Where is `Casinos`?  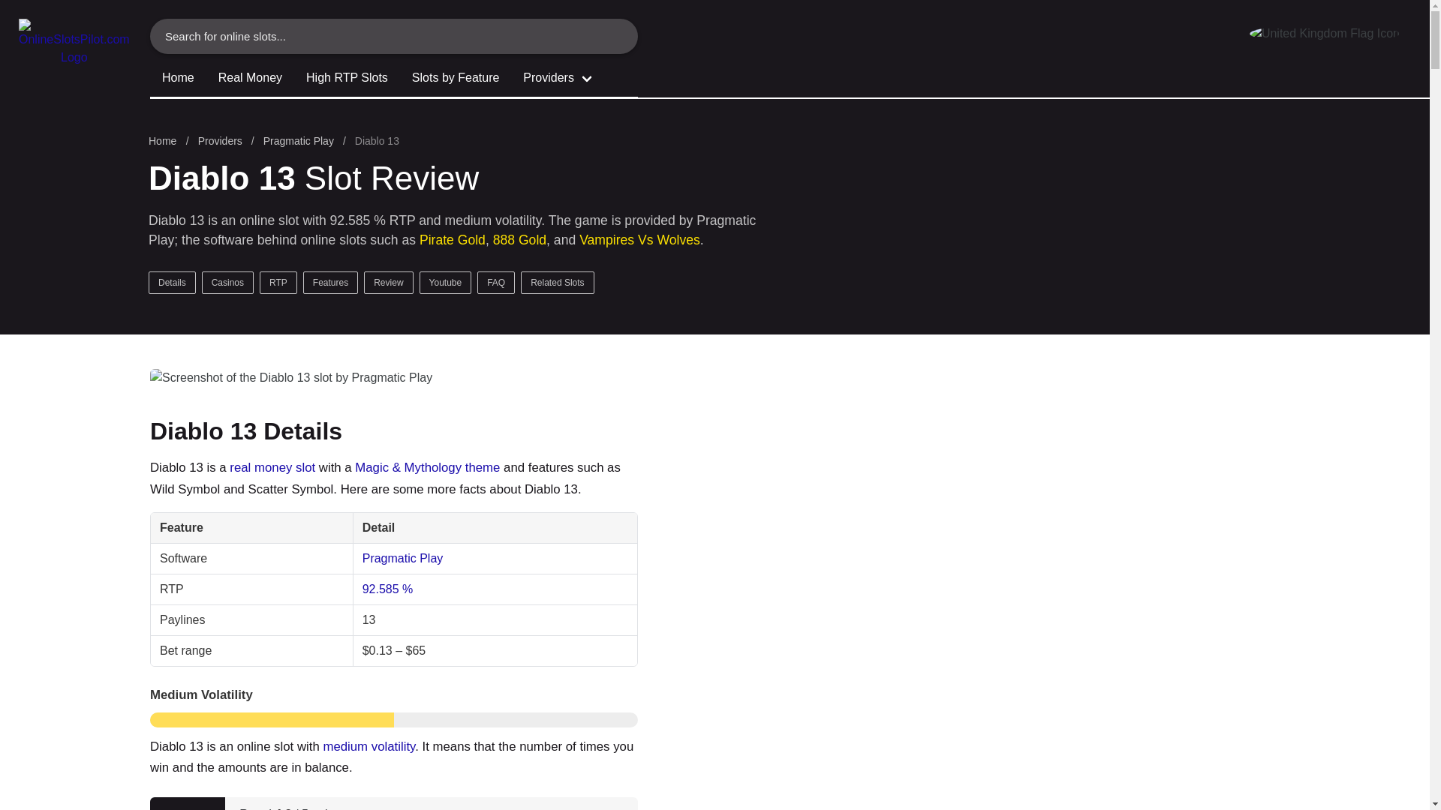
Casinos is located at coordinates (228, 282).